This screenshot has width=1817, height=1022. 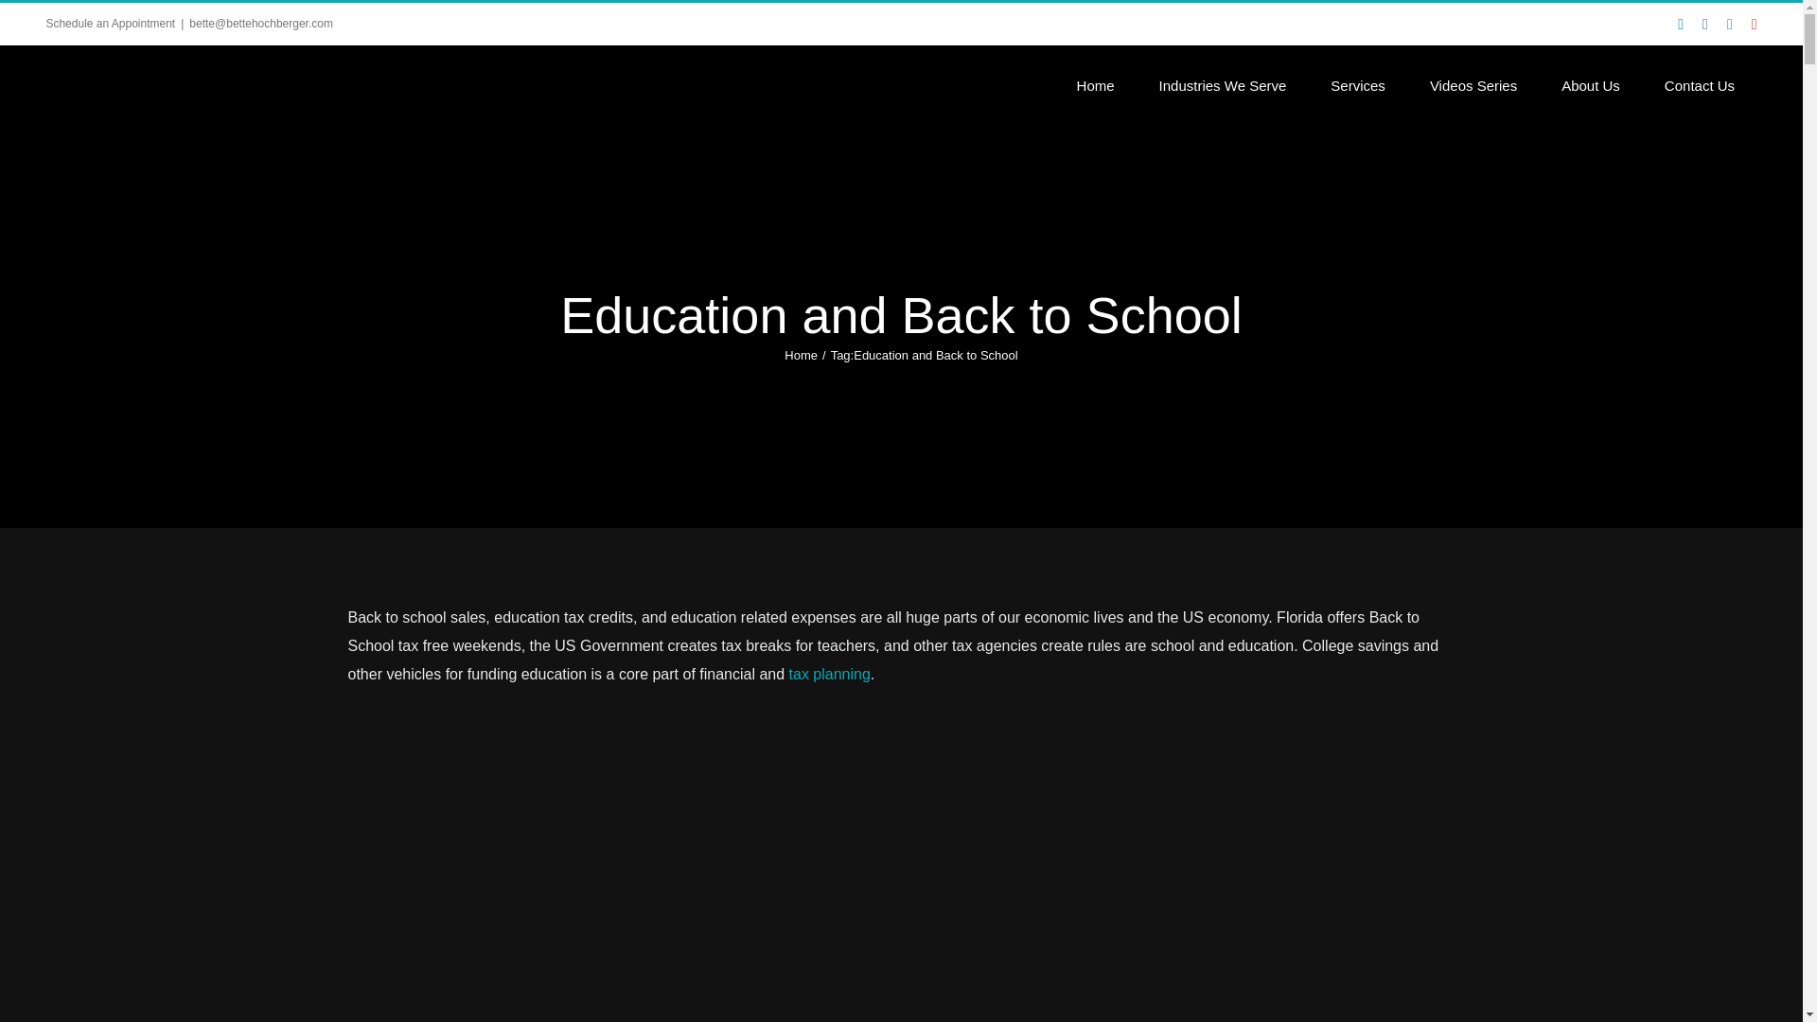 I want to click on Industries We Serve, so click(x=1223, y=84).